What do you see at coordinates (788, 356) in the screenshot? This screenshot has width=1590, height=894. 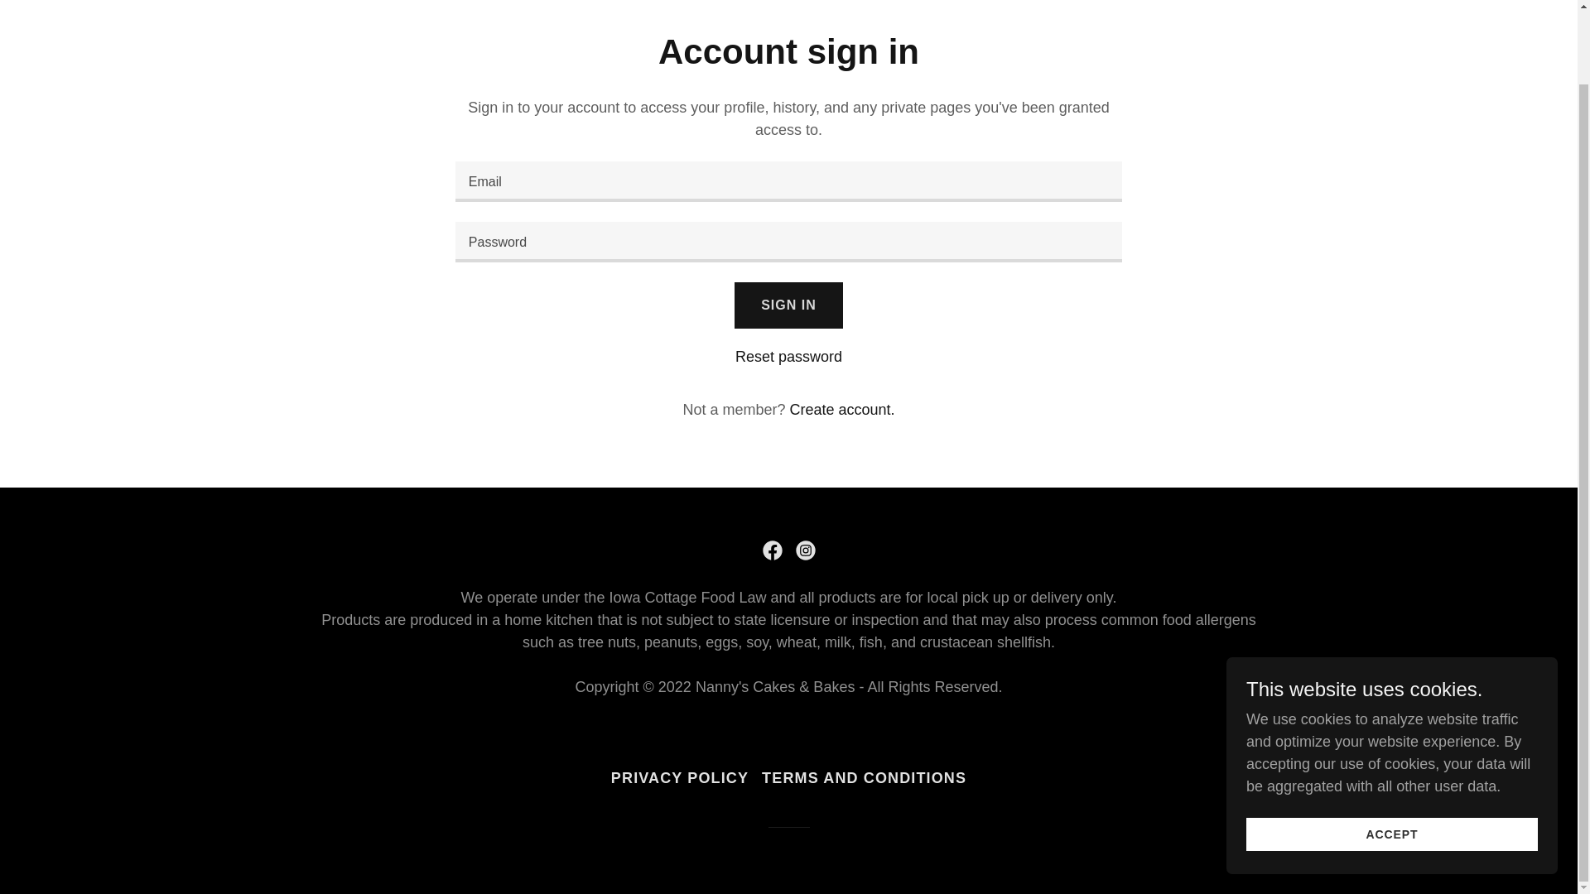 I see `Reset password` at bounding box center [788, 356].